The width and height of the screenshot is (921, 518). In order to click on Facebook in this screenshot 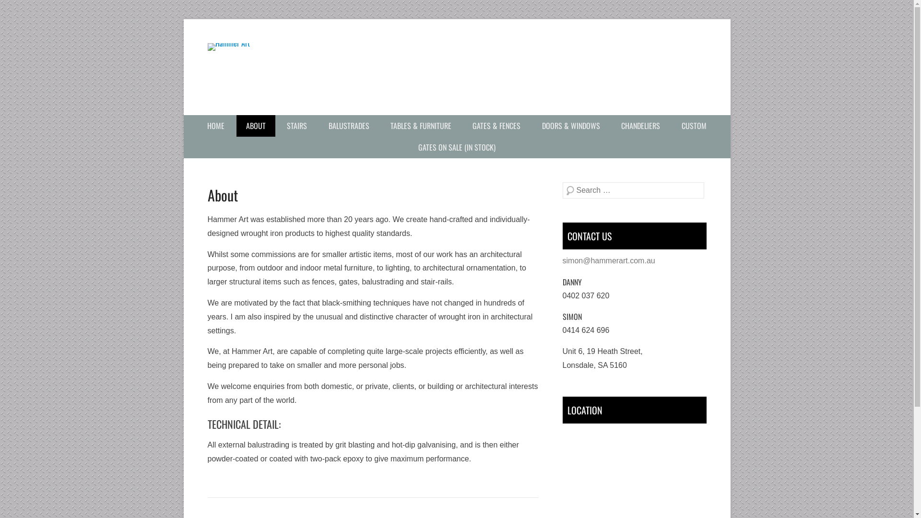, I will do `click(657, 51)`.